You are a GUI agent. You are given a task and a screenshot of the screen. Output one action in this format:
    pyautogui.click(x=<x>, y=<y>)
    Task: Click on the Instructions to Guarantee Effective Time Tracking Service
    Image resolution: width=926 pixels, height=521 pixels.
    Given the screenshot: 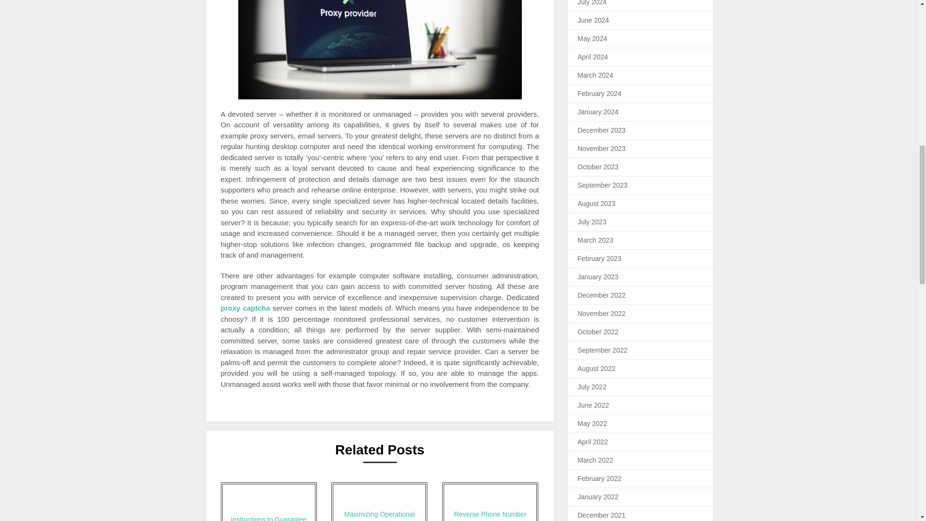 What is the action you would take?
    pyautogui.click(x=269, y=502)
    